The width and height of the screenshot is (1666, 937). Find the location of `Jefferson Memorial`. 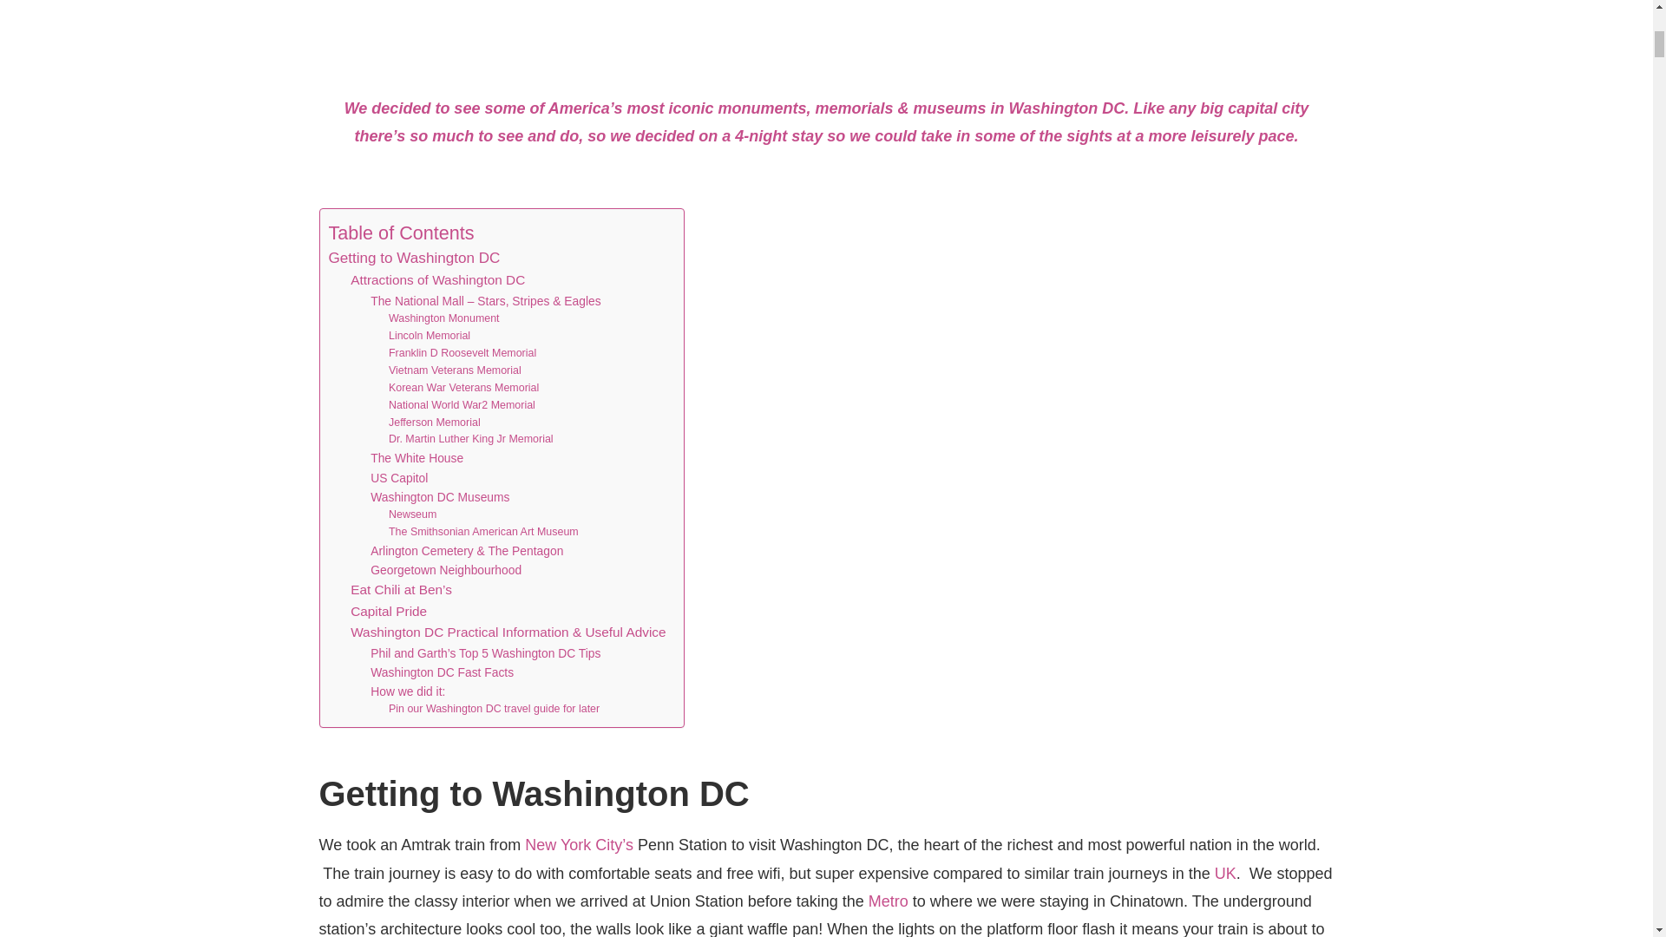

Jefferson Memorial is located at coordinates (434, 423).